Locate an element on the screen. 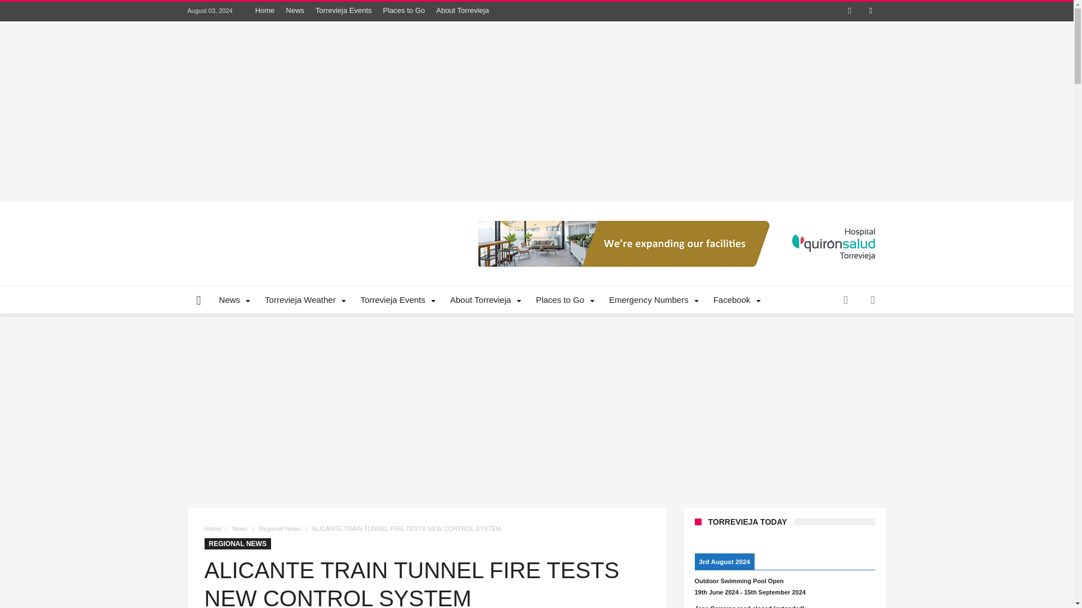  About Torrevieja is located at coordinates (484, 299).